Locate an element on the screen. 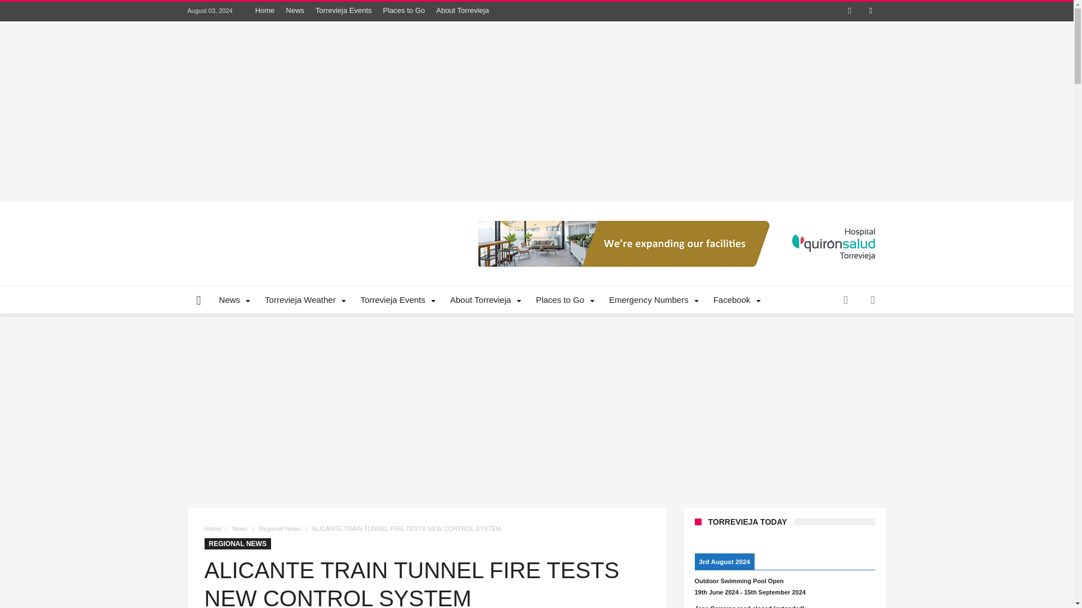  About Torrevieja is located at coordinates (484, 299).